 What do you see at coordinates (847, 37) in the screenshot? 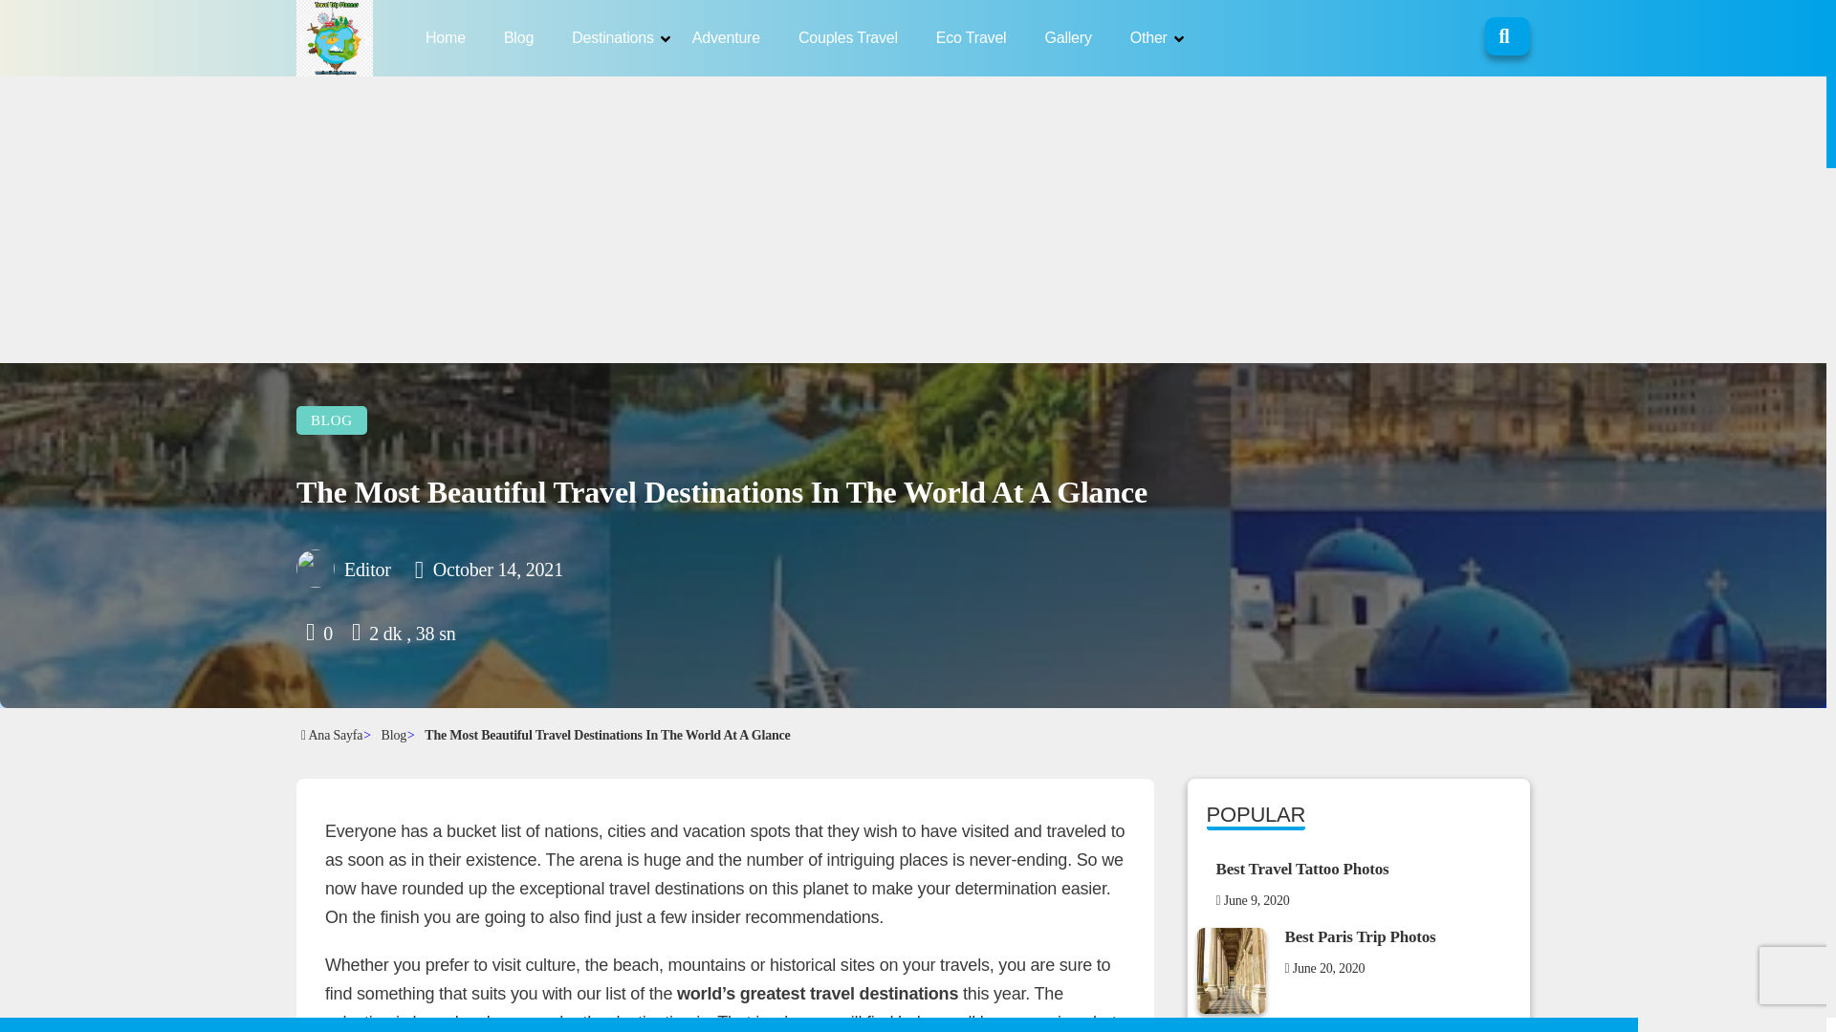
I see `Couples Travel` at bounding box center [847, 37].